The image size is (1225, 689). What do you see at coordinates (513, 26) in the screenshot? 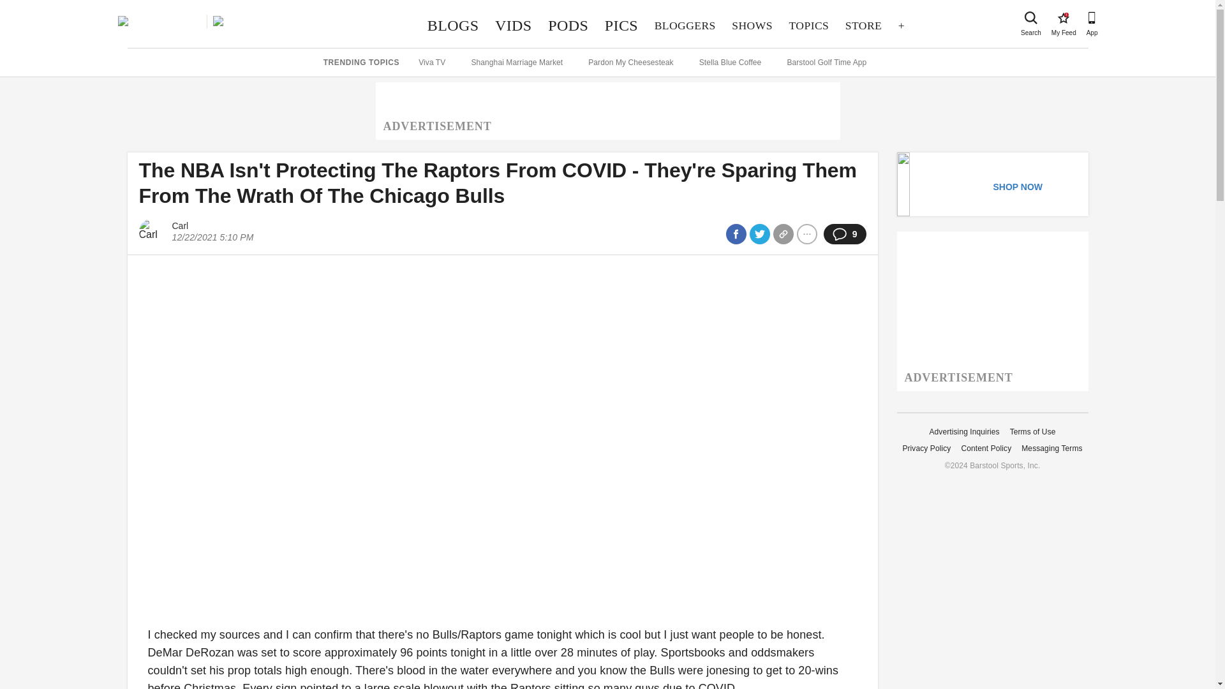
I see `VIDS` at bounding box center [513, 26].